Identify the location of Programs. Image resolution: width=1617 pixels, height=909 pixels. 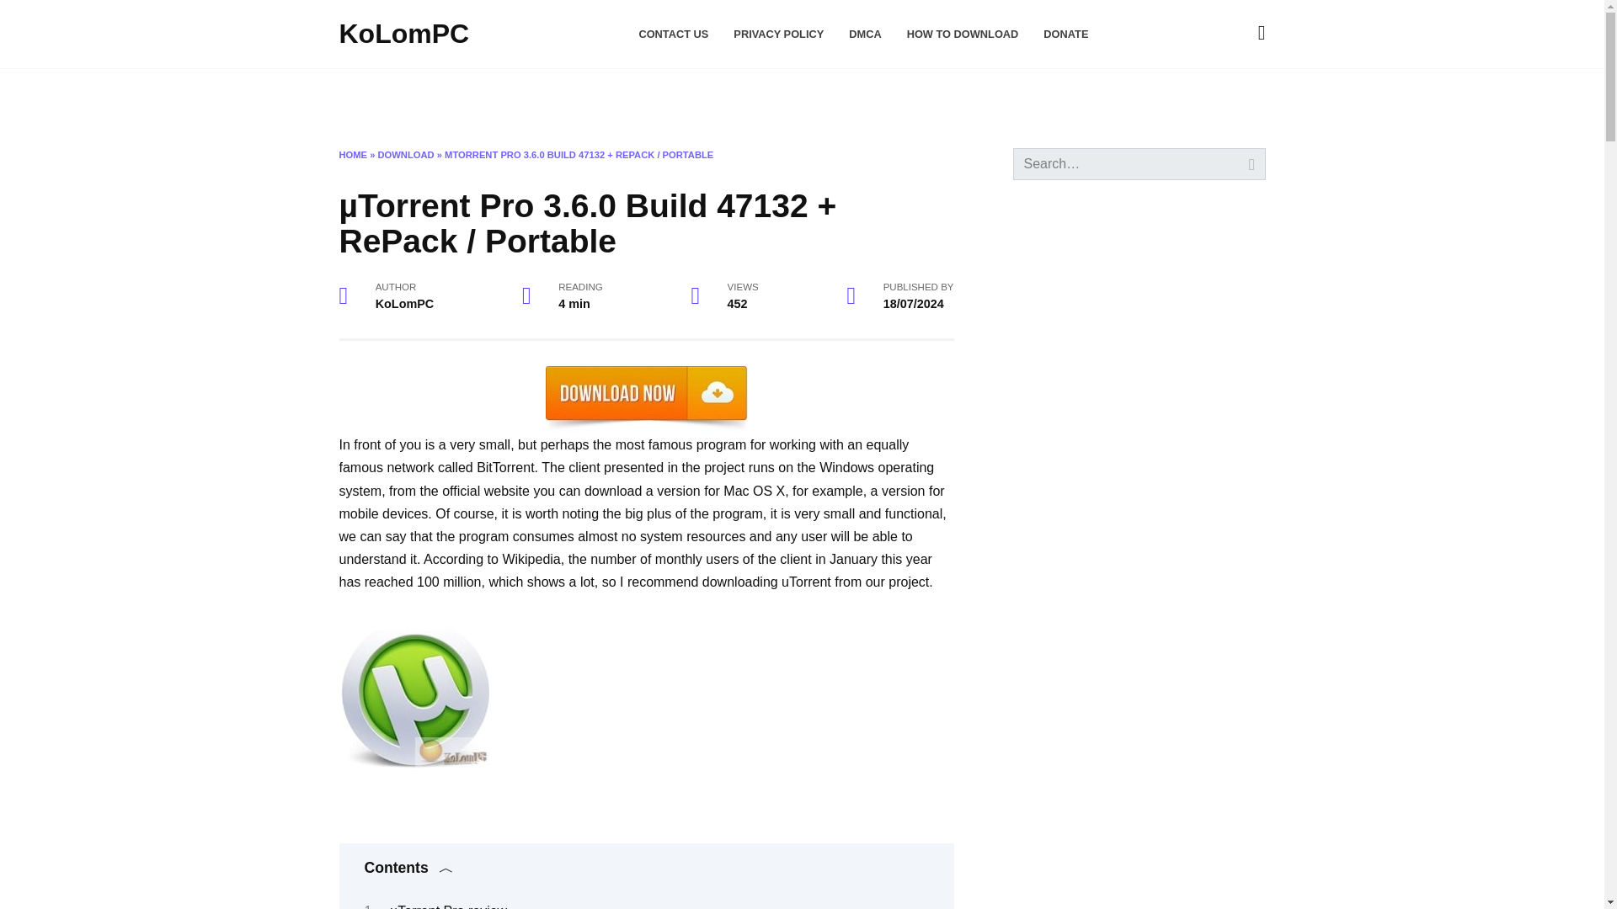
(519, 96).